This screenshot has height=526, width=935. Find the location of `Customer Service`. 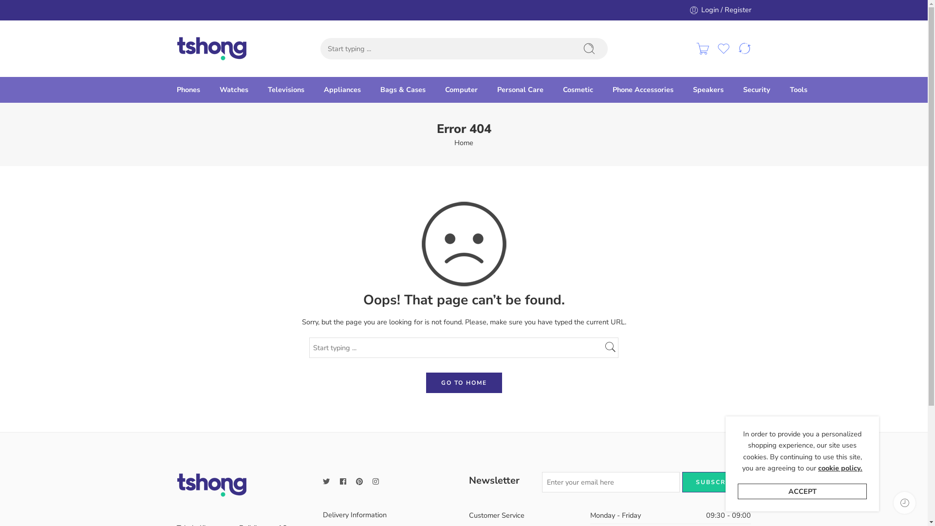

Customer Service is located at coordinates (524, 515).